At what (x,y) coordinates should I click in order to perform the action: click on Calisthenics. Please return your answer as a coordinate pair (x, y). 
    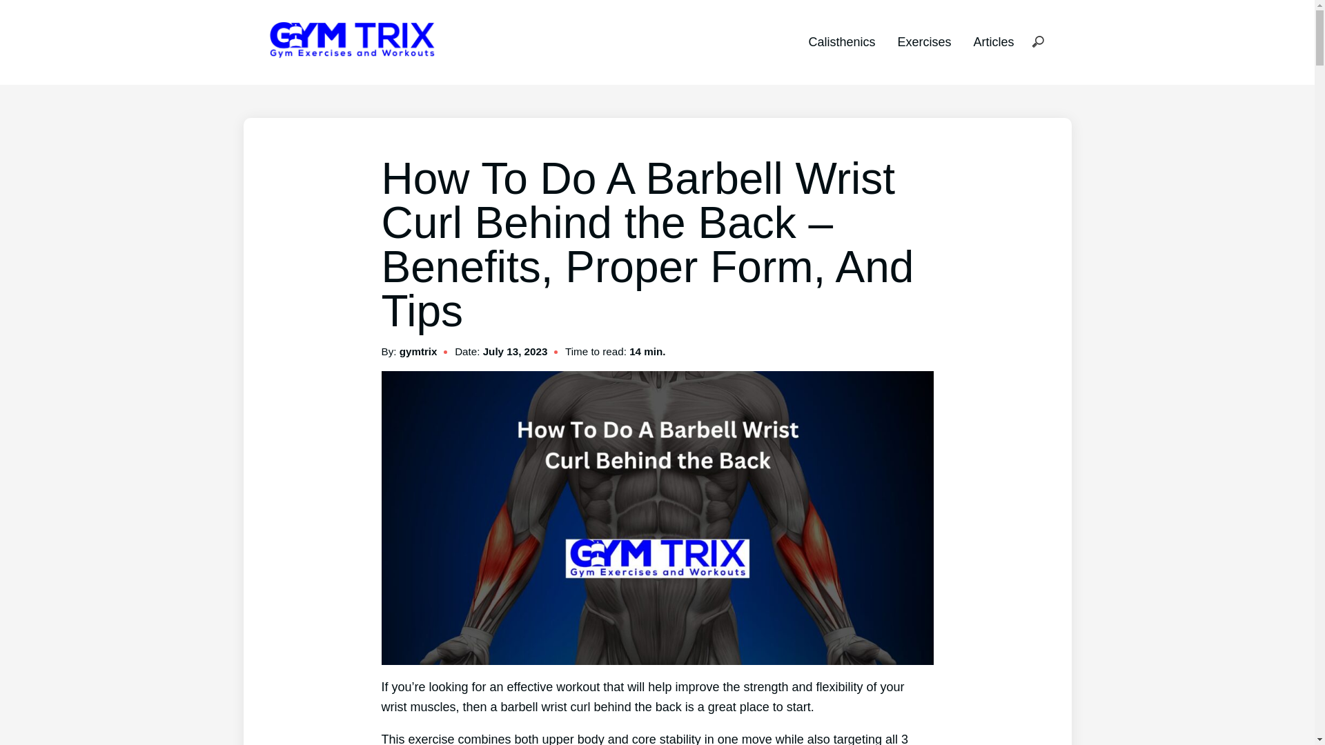
    Looking at the image, I should click on (841, 41).